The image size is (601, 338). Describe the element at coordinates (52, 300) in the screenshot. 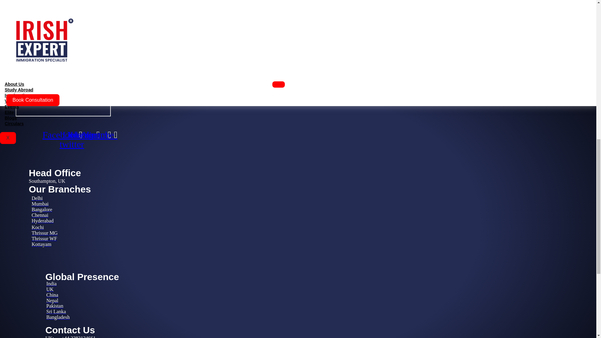

I see `Nepal` at that location.